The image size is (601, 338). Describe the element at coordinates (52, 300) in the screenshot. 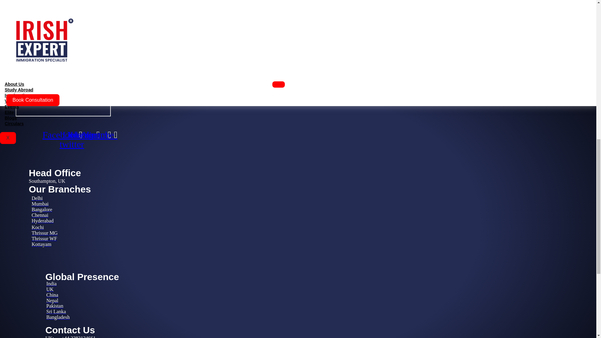

I see `Nepal` at that location.